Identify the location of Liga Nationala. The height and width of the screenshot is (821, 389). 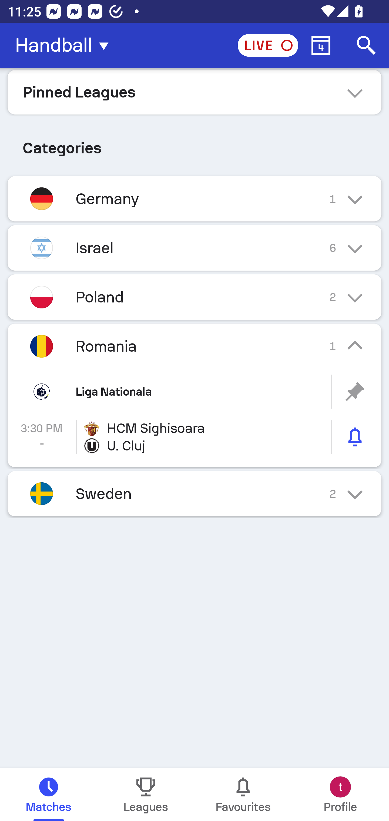
(194, 392).